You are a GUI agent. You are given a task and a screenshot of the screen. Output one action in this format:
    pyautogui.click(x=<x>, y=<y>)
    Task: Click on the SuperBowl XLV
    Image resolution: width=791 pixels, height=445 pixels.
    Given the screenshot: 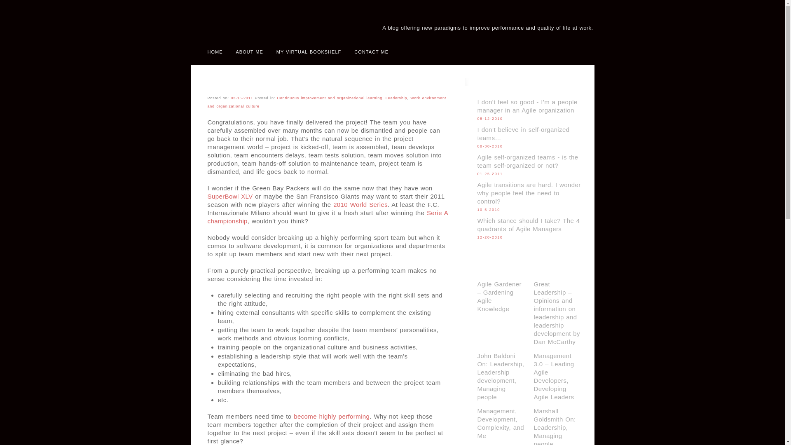 What is the action you would take?
    pyautogui.click(x=230, y=196)
    